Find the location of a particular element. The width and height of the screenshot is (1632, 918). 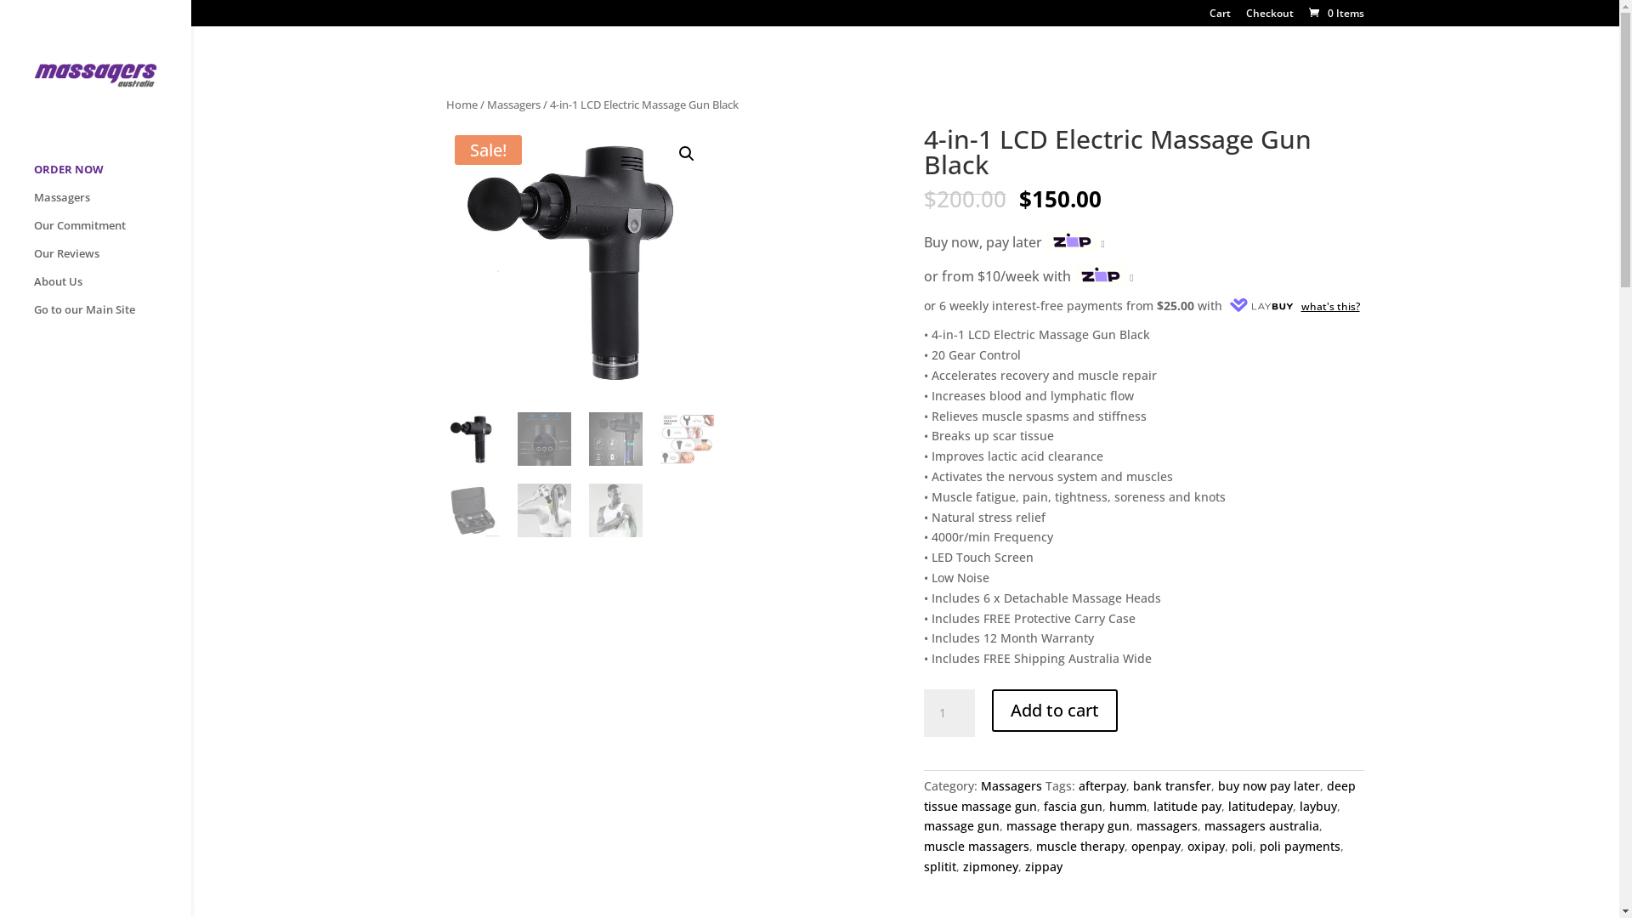

muscle massagers is located at coordinates (977, 847).